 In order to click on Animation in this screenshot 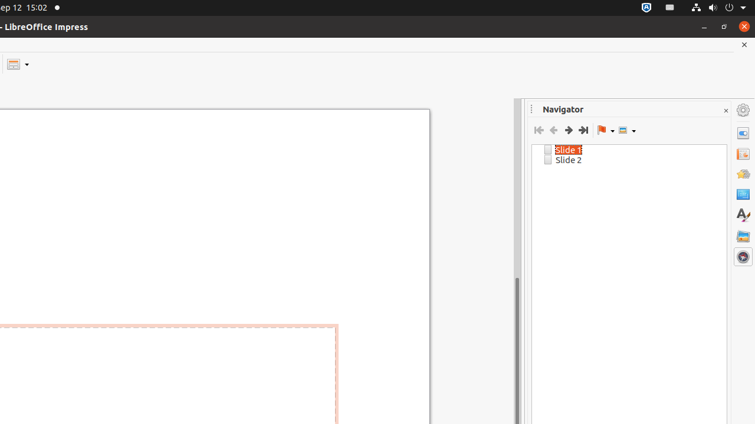, I will do `click(743, 174)`.